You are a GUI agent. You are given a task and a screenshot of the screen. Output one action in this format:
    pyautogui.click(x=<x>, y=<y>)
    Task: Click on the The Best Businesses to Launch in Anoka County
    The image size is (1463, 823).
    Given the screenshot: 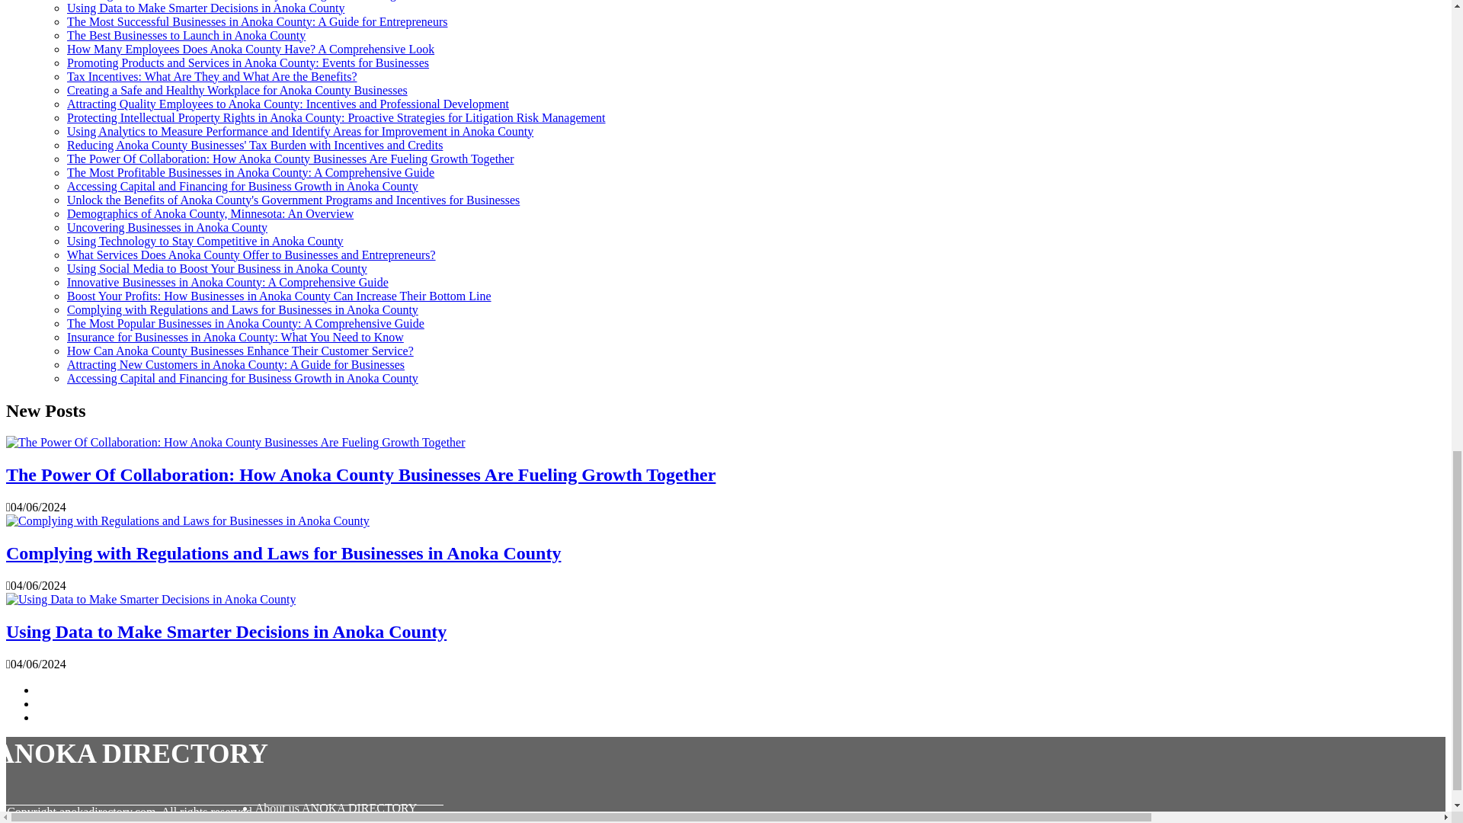 What is the action you would take?
    pyautogui.click(x=186, y=35)
    